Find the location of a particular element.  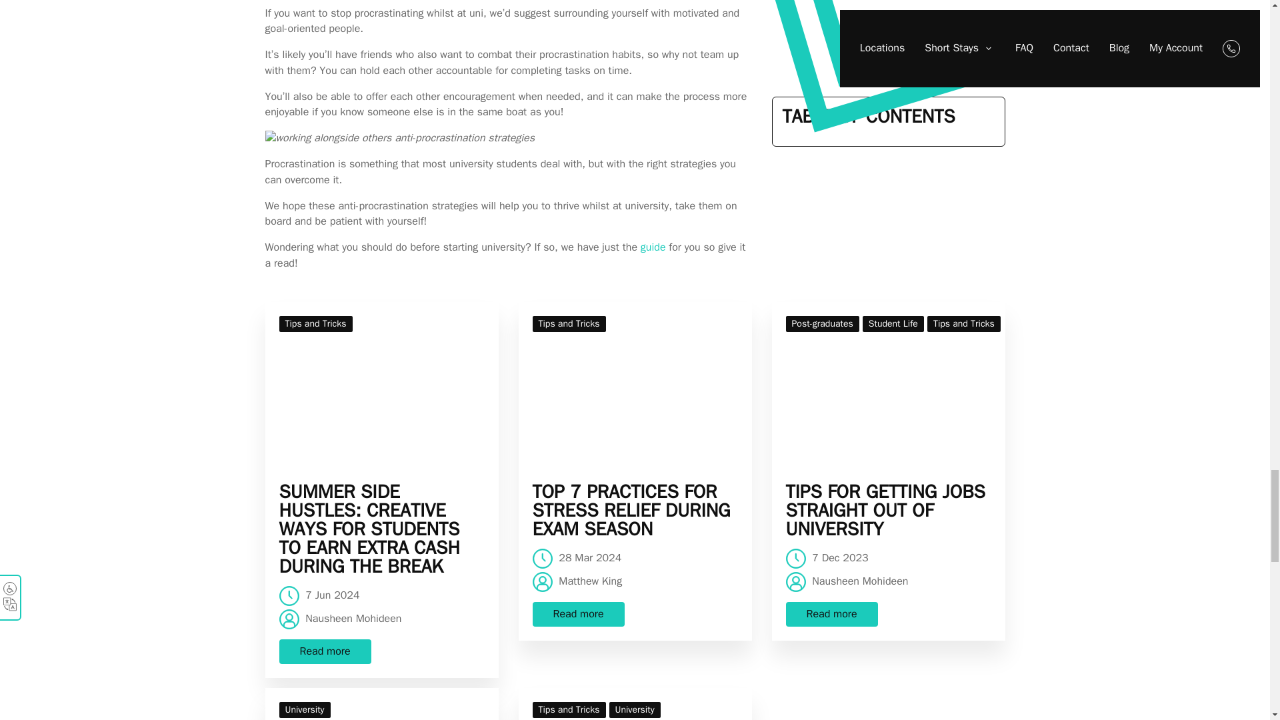

TOP 7 PRACTICES FOR STRESS RELIEF DURING EXAM SEASON is located at coordinates (635, 510).